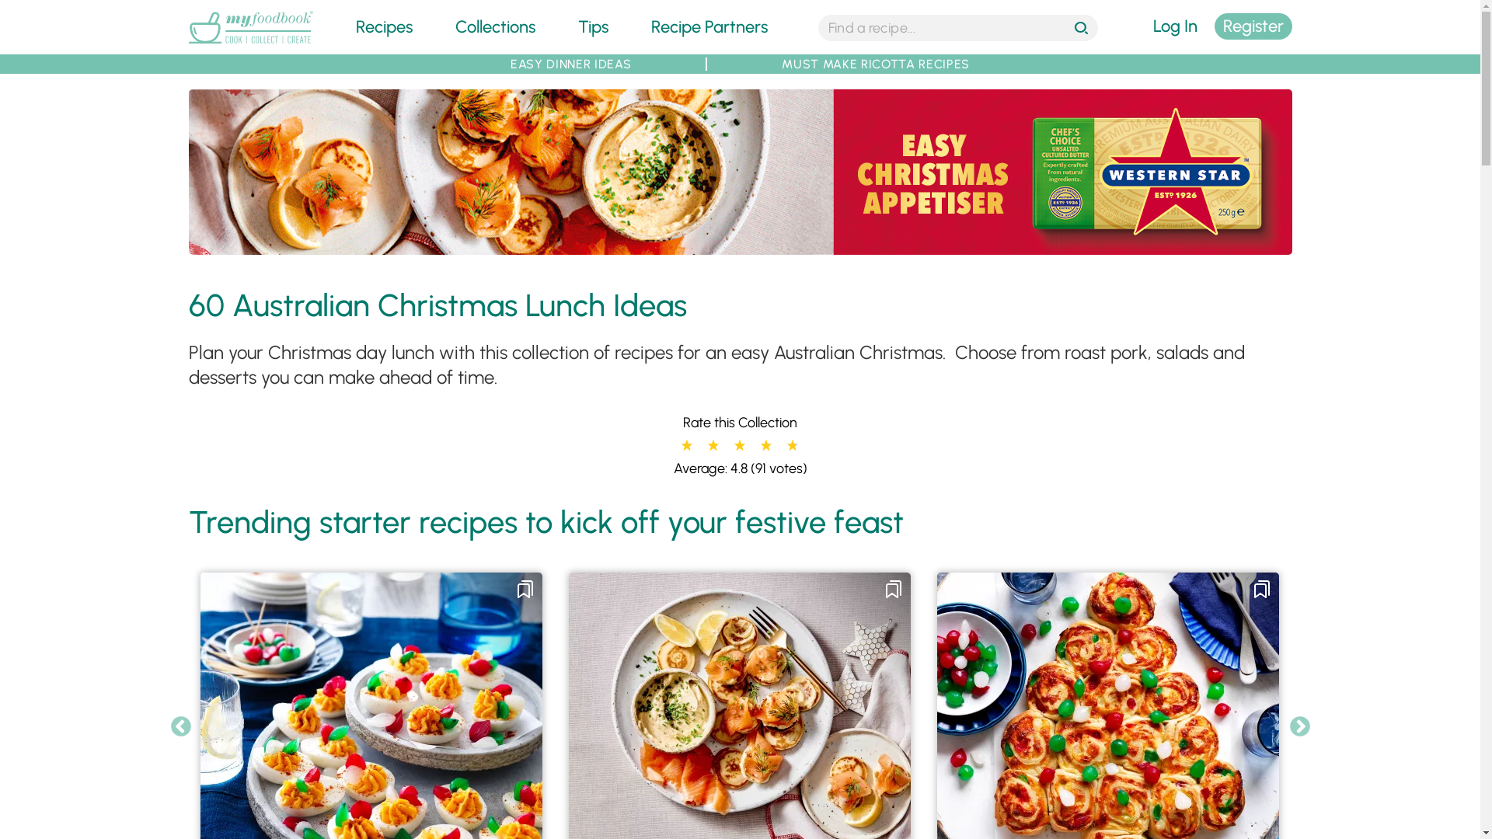 Image resolution: width=1492 pixels, height=839 pixels. I want to click on MUST MAKE RICOTTA RECIPES, so click(876, 64).